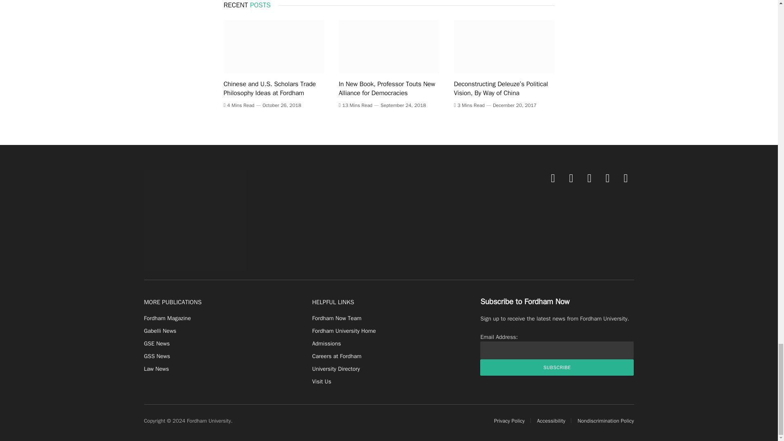 This screenshot has width=784, height=441. I want to click on In New Book, Professor Touts New Alliance for Democracies, so click(389, 47).